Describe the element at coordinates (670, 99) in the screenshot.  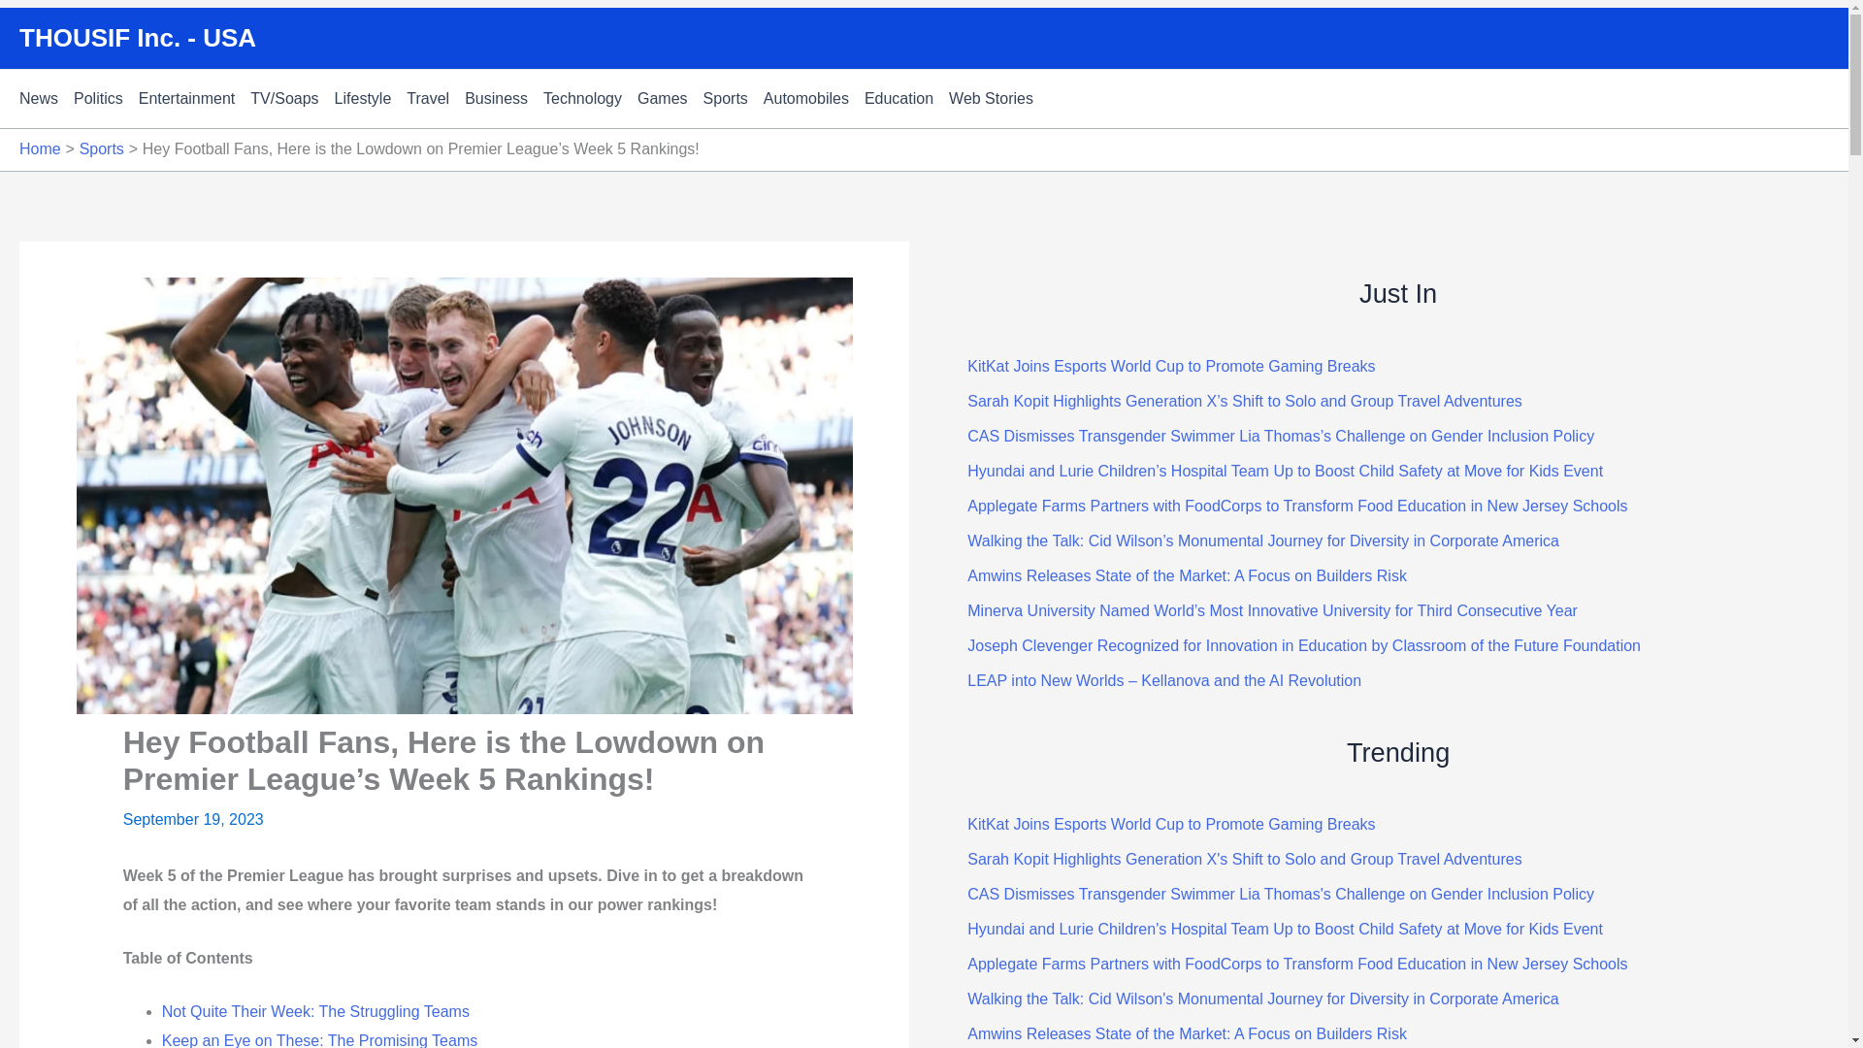
I see `Games` at that location.